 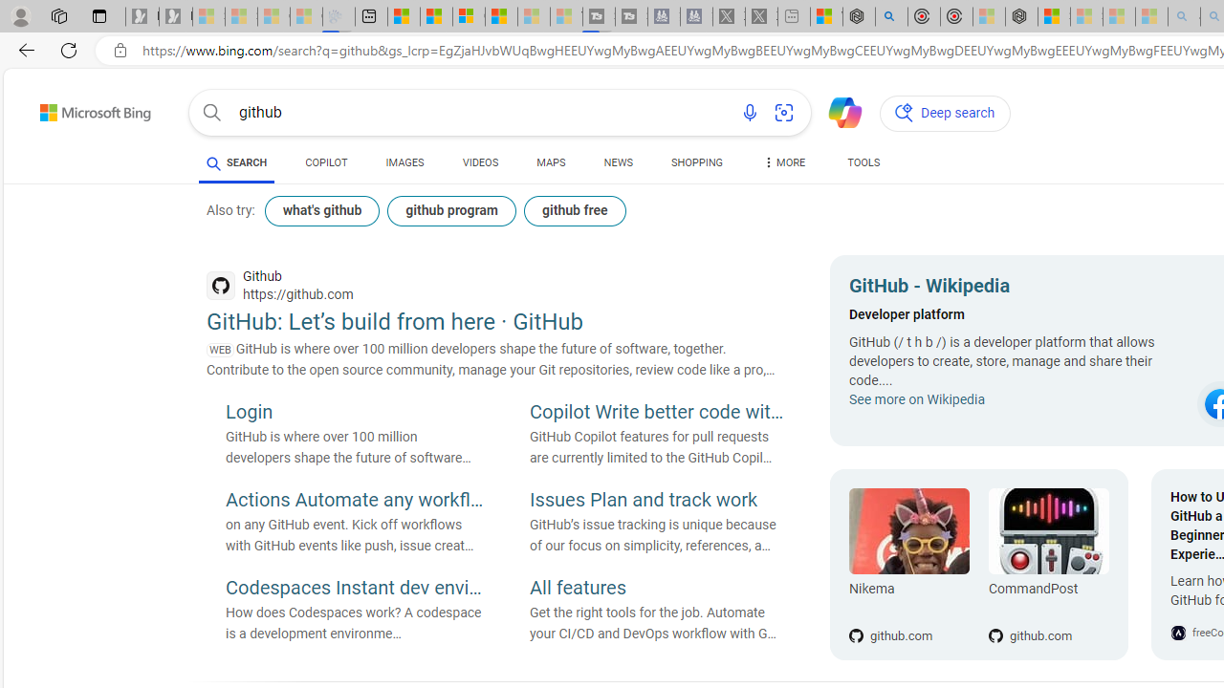 What do you see at coordinates (696, 166) in the screenshot?
I see `SHOPPING` at bounding box center [696, 166].